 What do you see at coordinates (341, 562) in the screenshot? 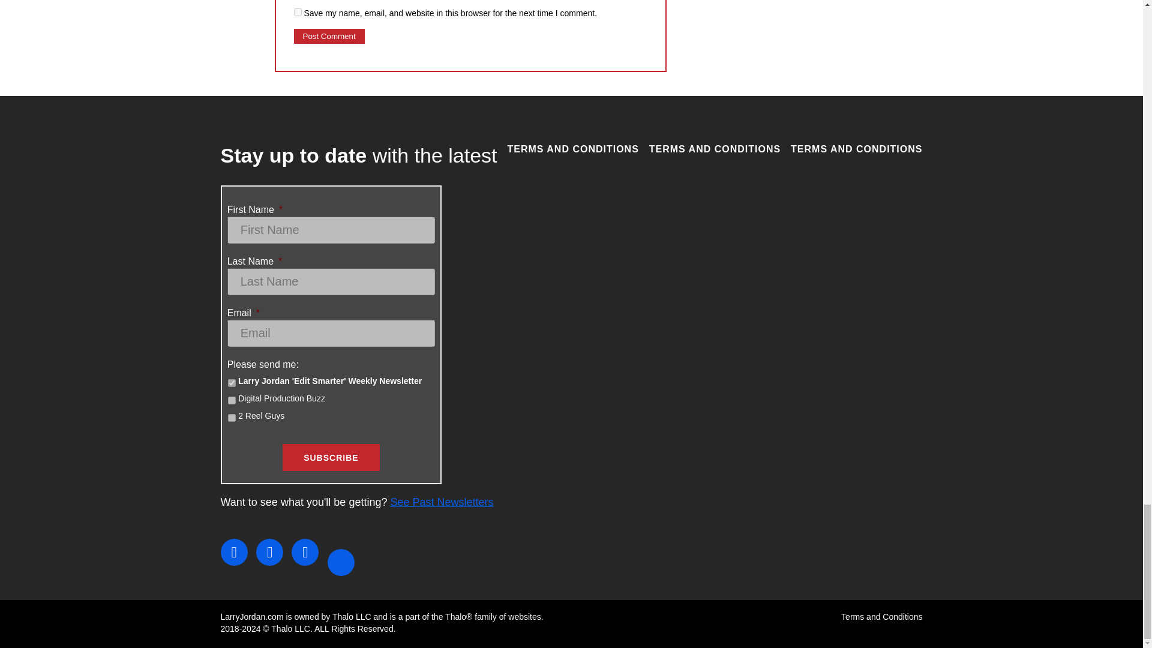
I see `YouTube` at bounding box center [341, 562].